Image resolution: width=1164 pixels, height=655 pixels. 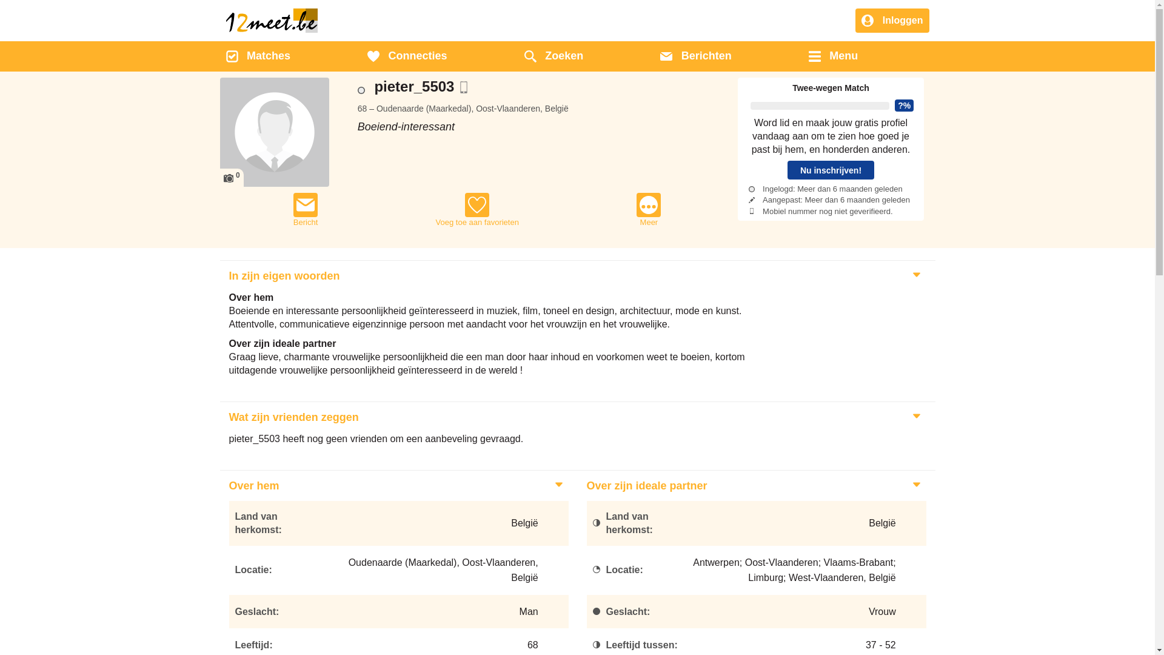 What do you see at coordinates (645, 486) in the screenshot?
I see `Over zijn ideale partner` at bounding box center [645, 486].